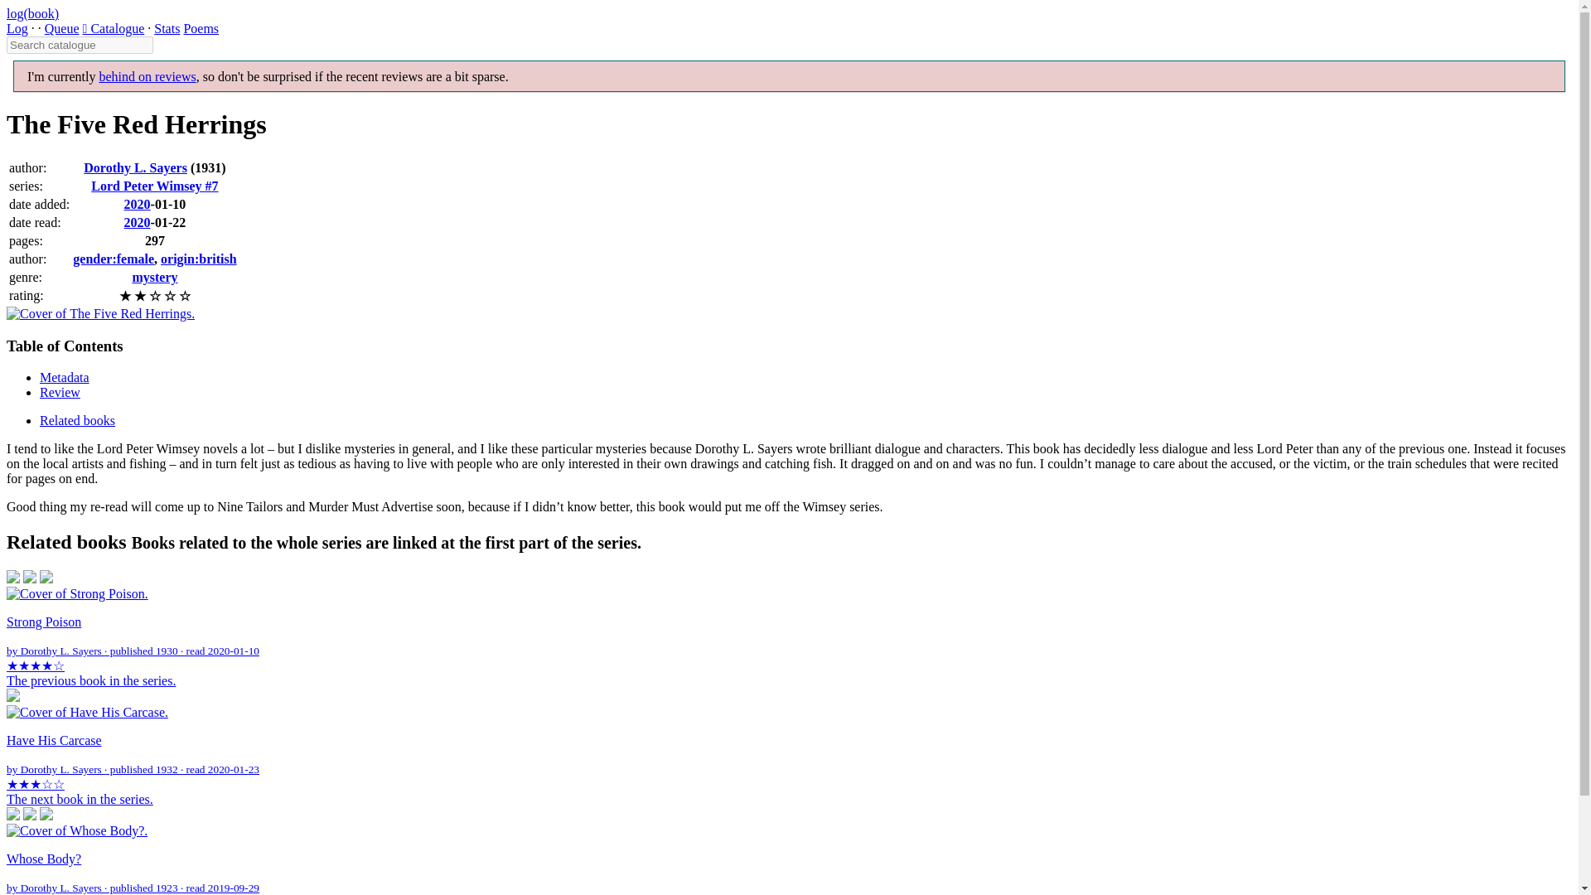 The image size is (1591, 895). What do you see at coordinates (61, 28) in the screenshot?
I see `Queue` at bounding box center [61, 28].